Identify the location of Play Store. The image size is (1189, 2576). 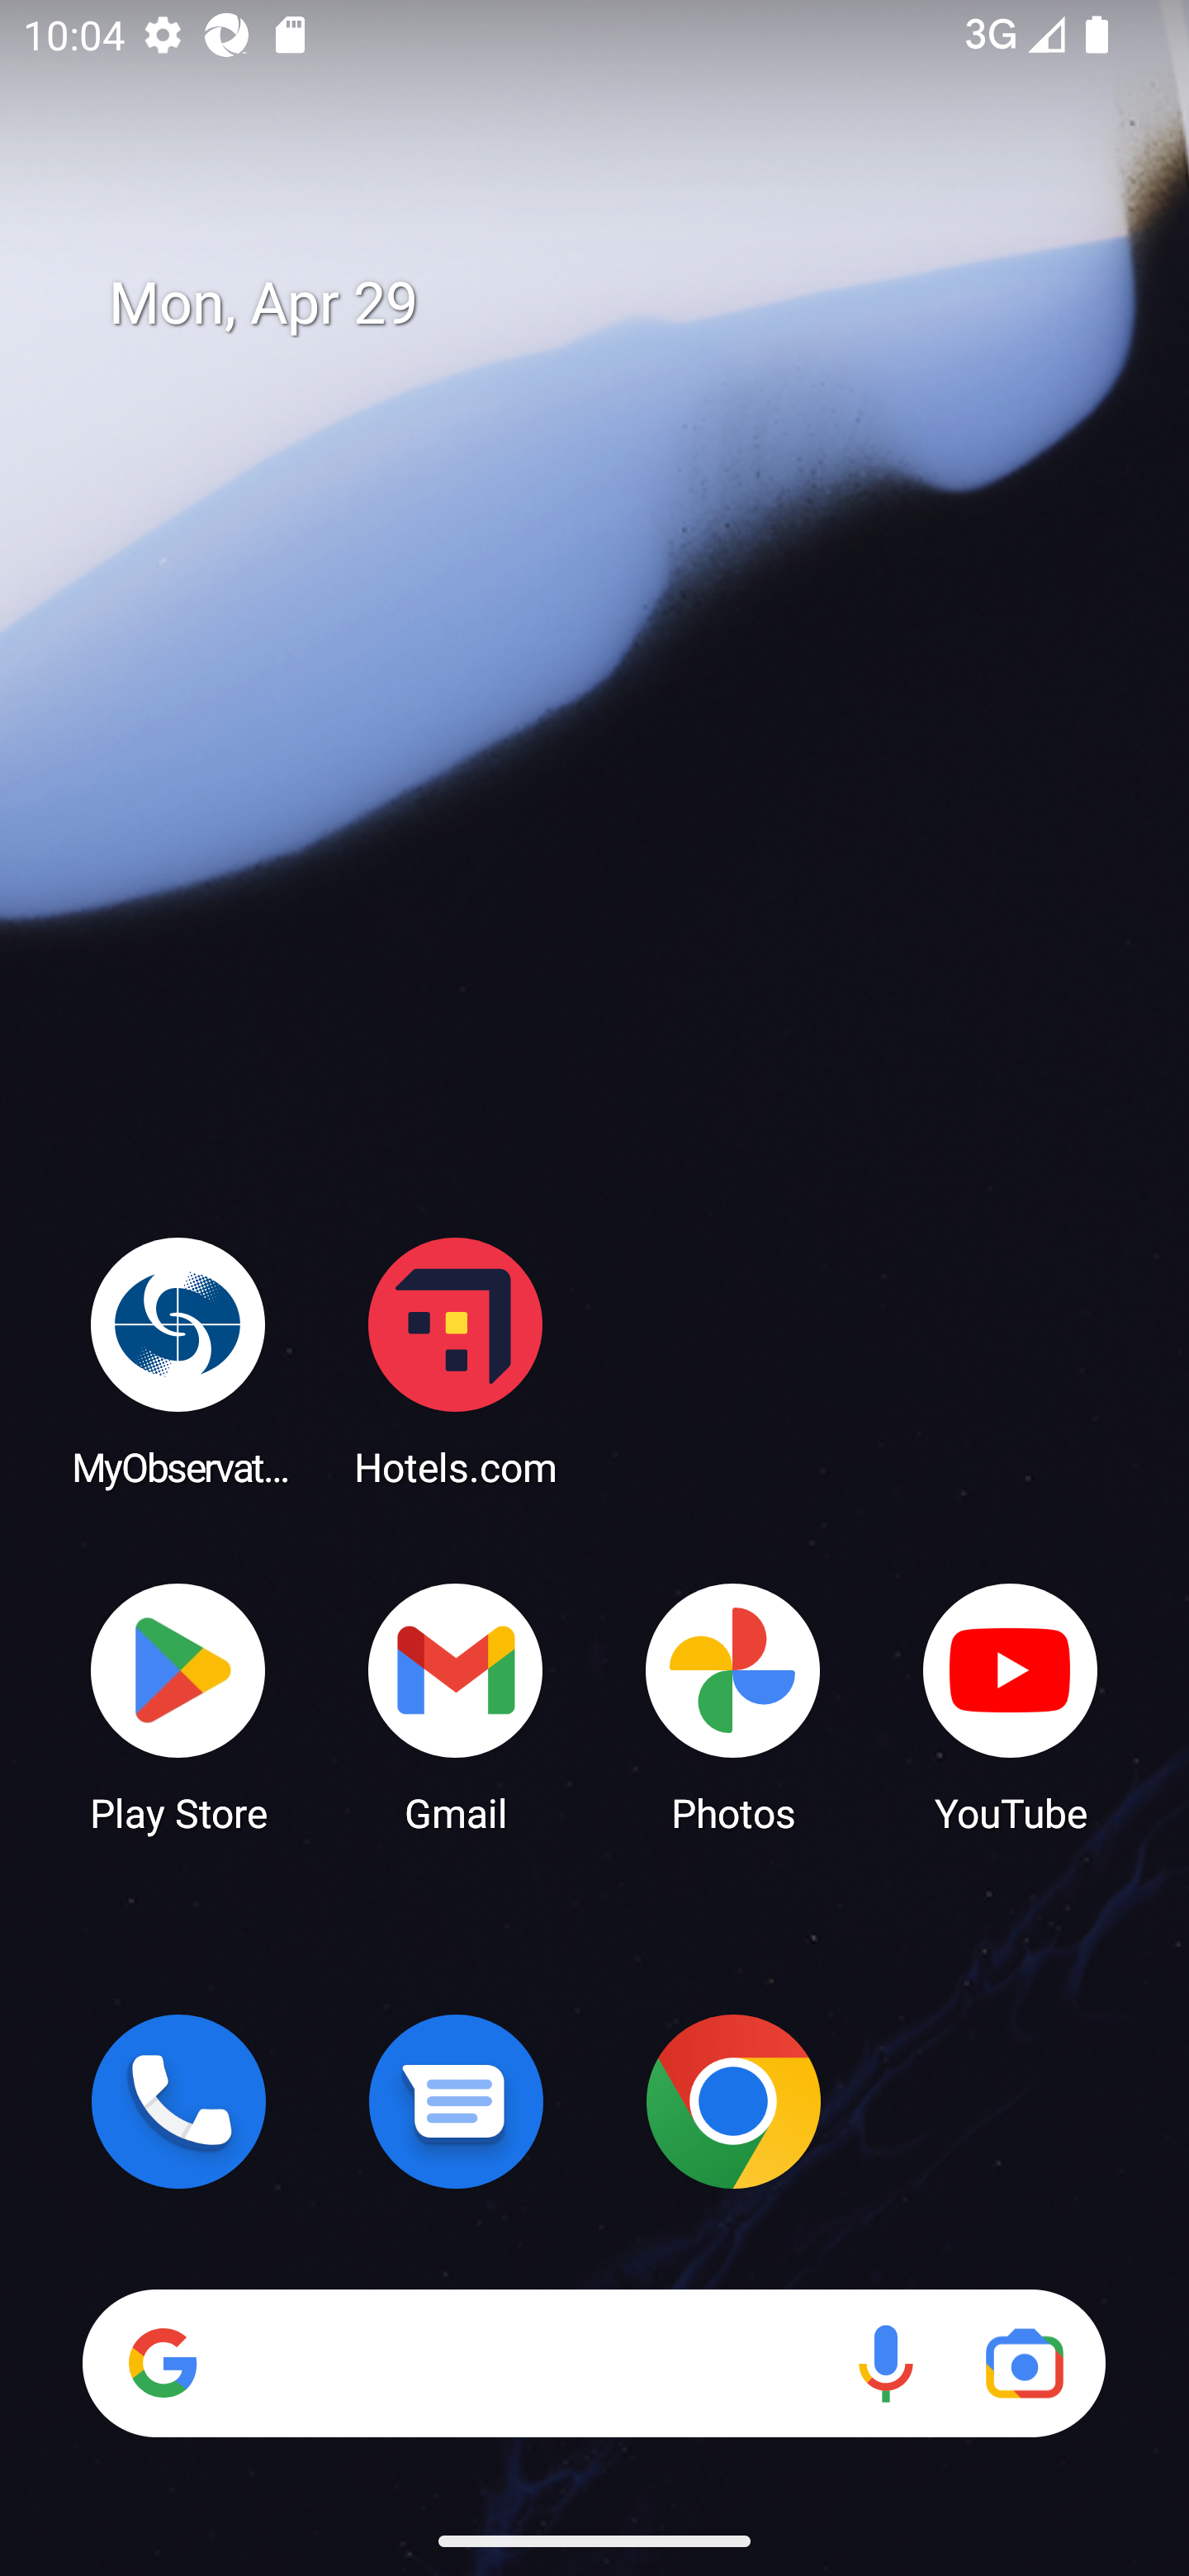
(178, 1706).